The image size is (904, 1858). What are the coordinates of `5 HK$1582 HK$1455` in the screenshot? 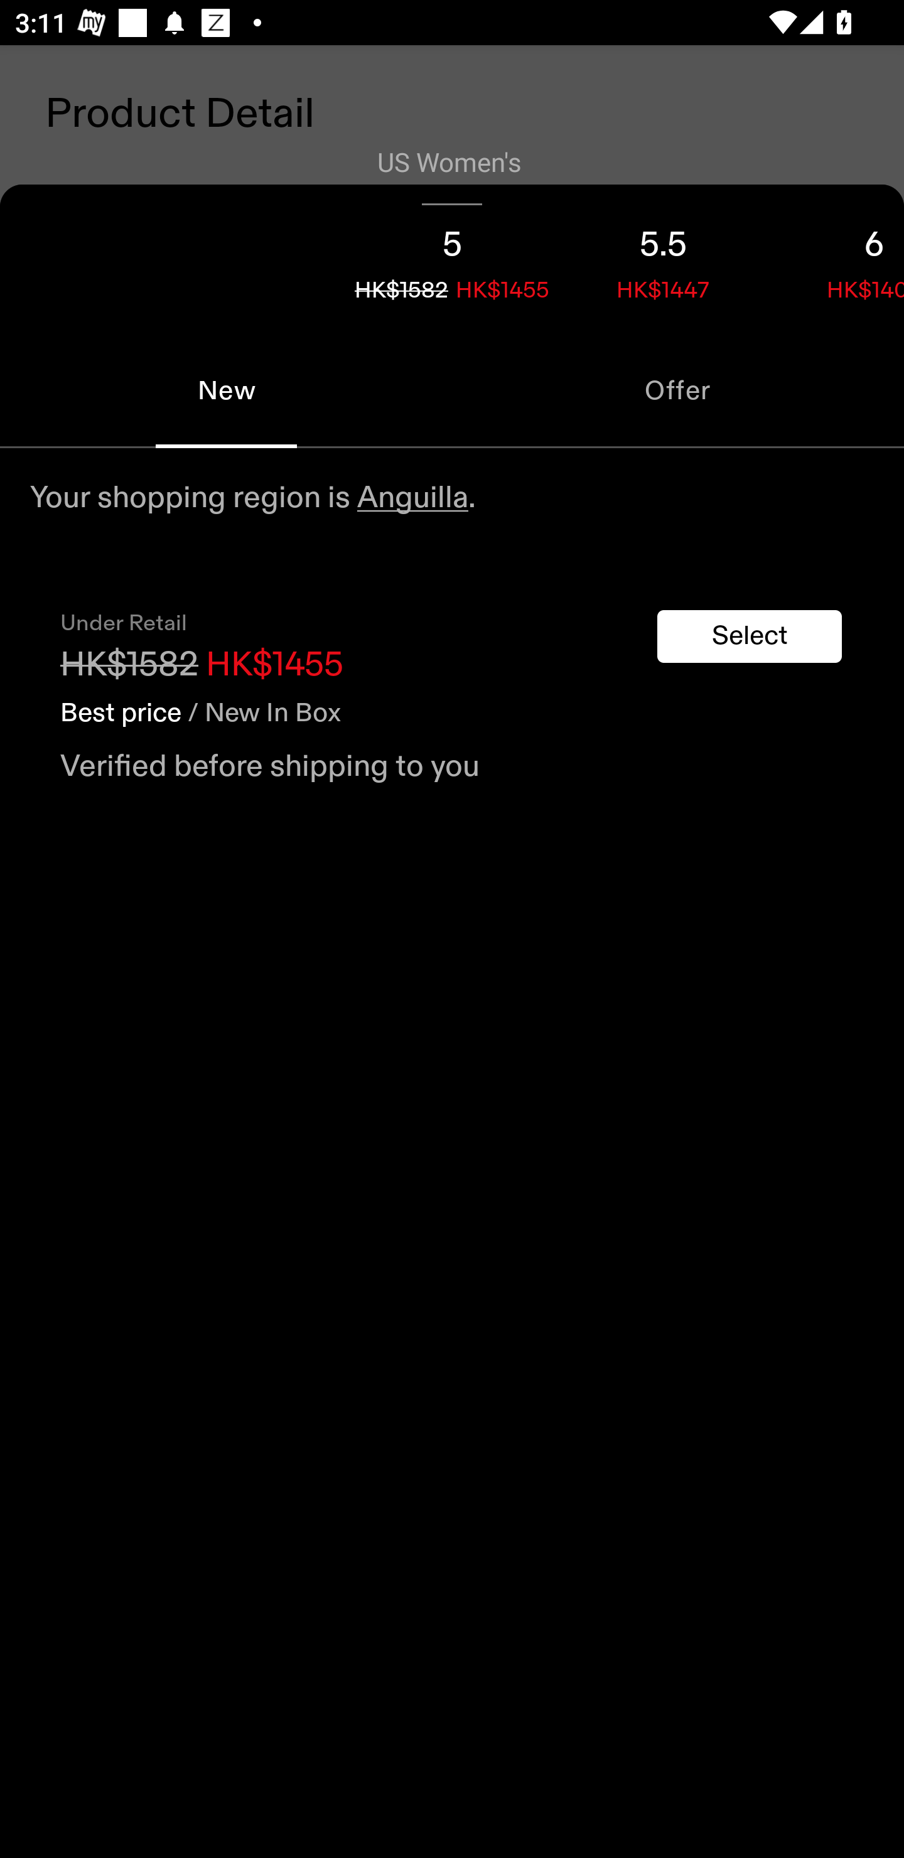 It's located at (452, 259).